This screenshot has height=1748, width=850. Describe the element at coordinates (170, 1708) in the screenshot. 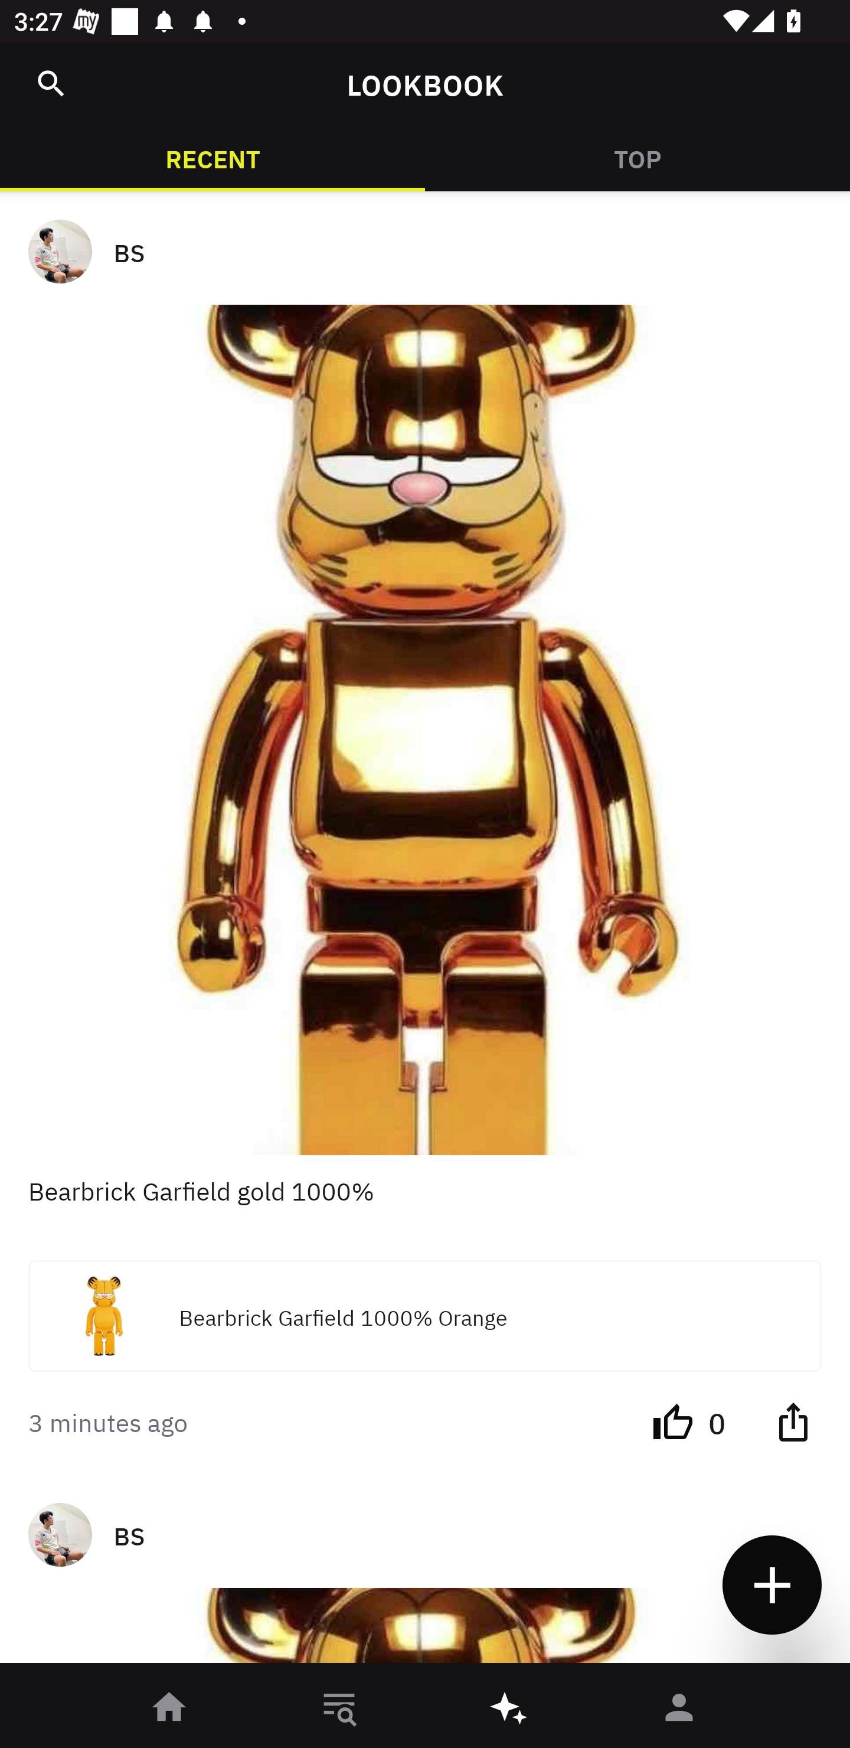

I see `󰋜` at that location.